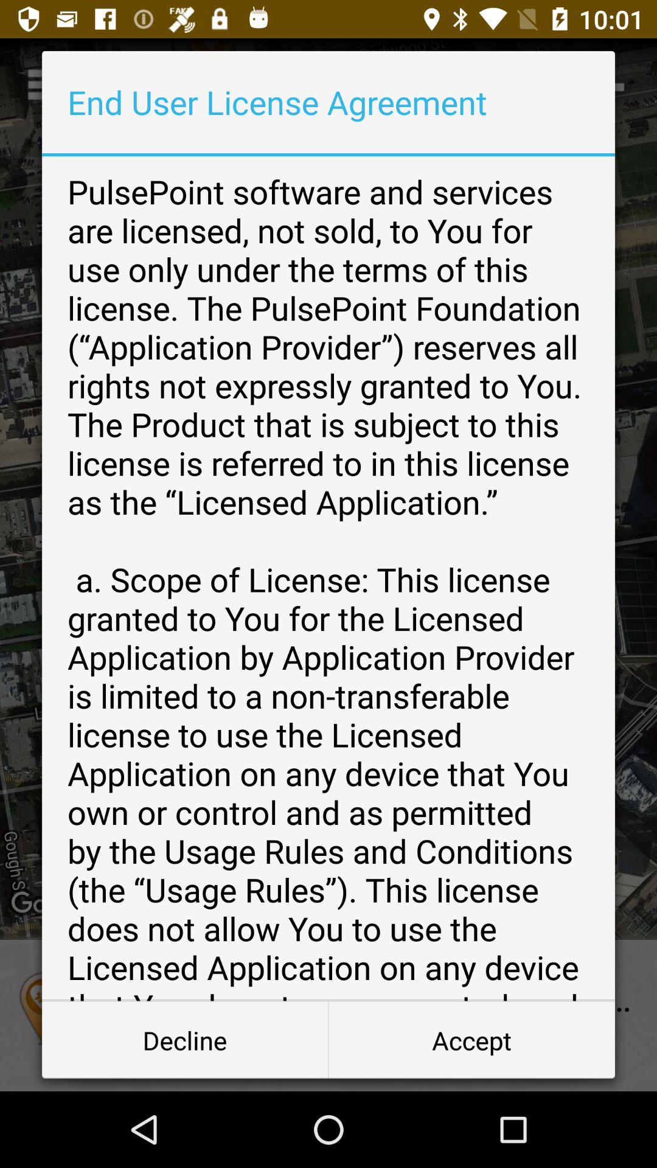 Image resolution: width=657 pixels, height=1168 pixels. Describe the element at coordinates (471, 1040) in the screenshot. I see `tap button to the right of decline item` at that location.